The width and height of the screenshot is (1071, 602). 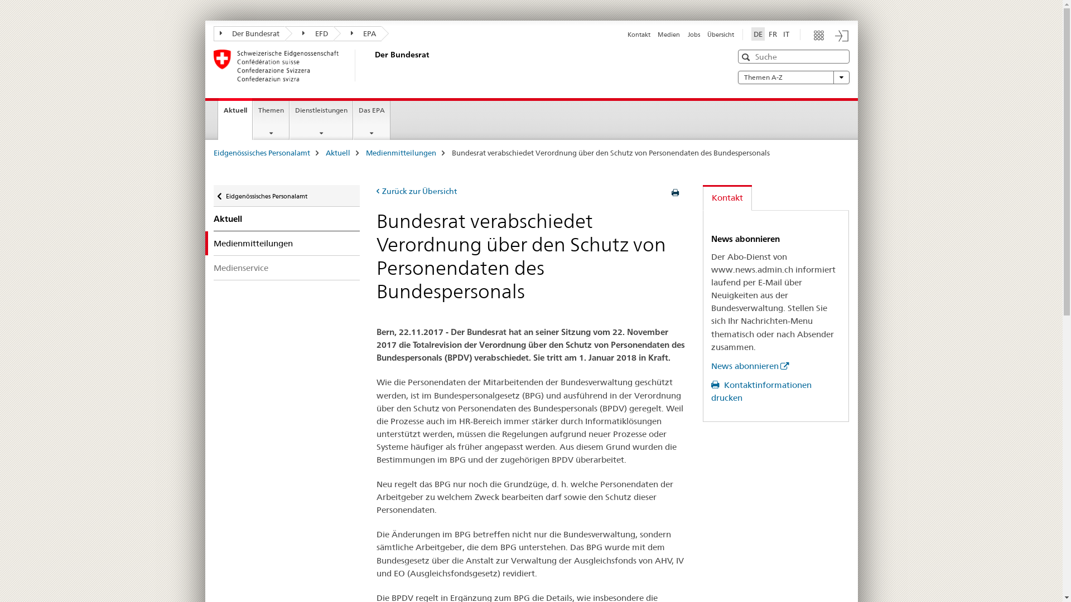 What do you see at coordinates (747, 57) in the screenshot?
I see `Suche` at bounding box center [747, 57].